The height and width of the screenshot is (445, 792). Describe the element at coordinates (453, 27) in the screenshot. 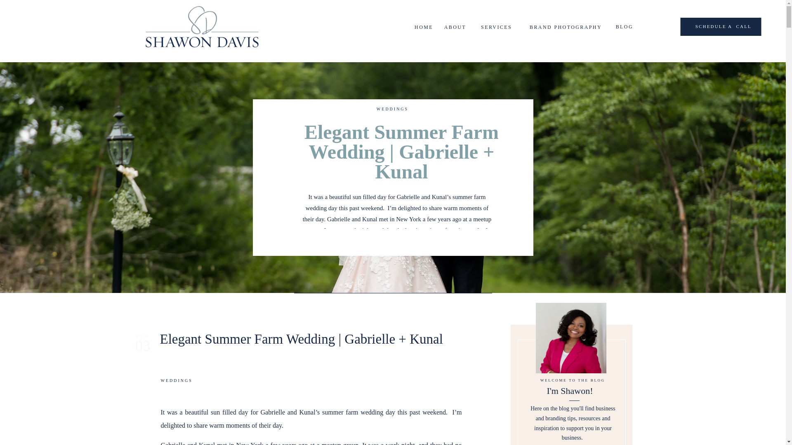

I see `ABOUT` at that location.